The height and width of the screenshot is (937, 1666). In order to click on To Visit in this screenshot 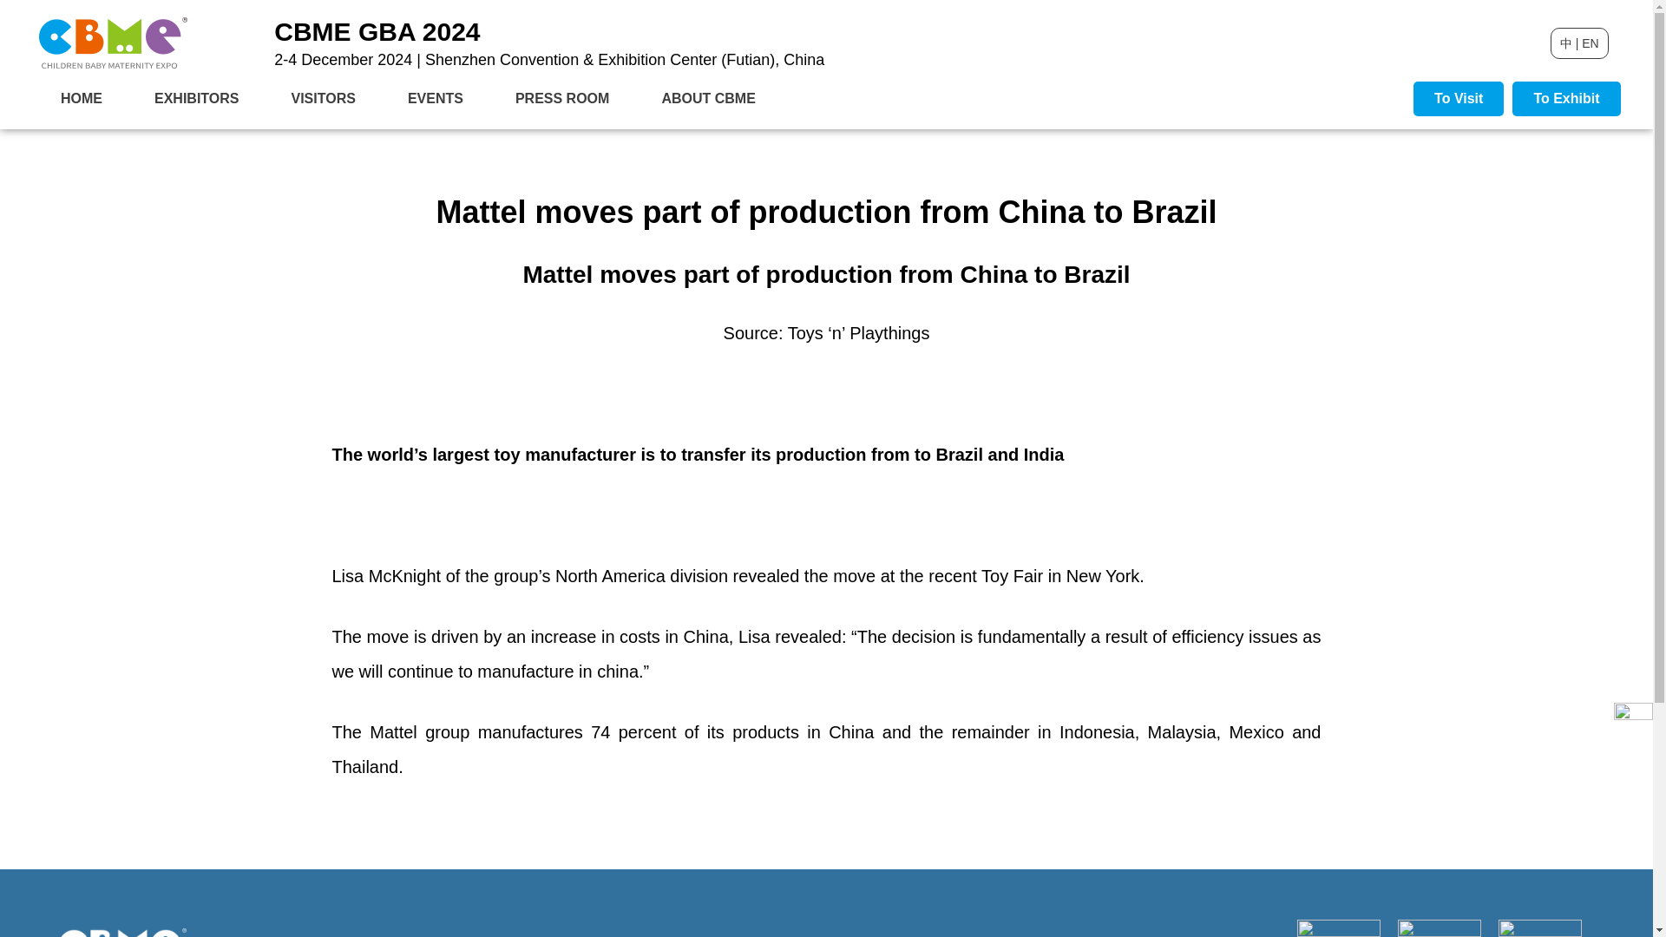, I will do `click(1458, 98)`.